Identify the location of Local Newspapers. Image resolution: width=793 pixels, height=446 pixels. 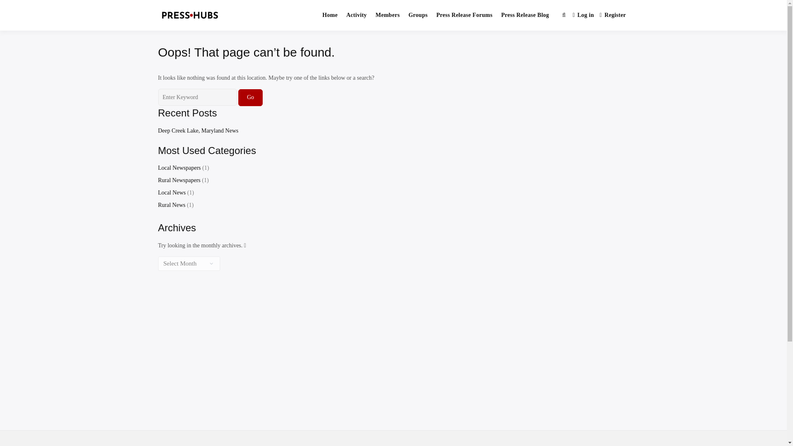
(179, 168).